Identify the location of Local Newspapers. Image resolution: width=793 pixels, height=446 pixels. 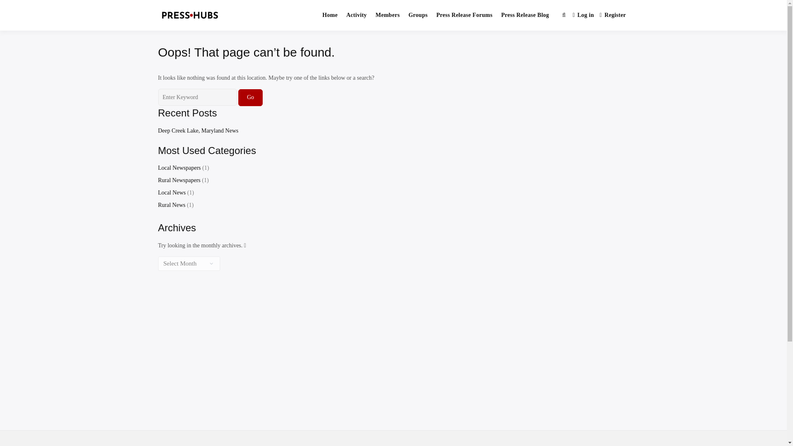
(179, 168).